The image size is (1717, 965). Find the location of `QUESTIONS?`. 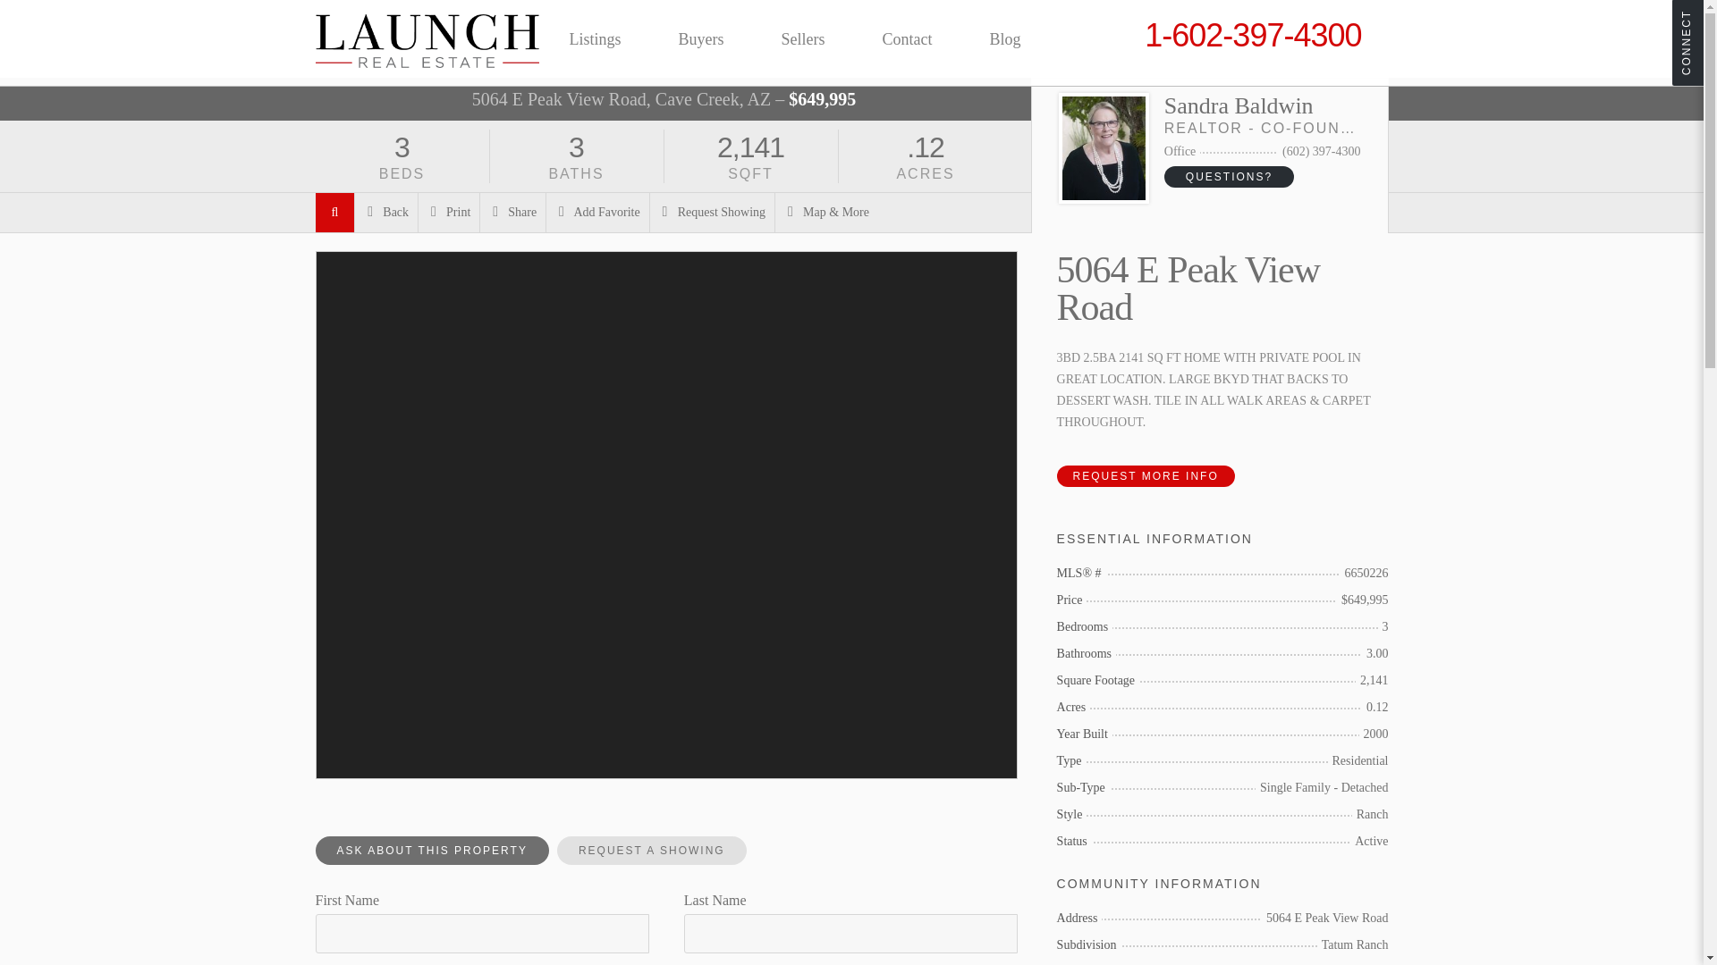

QUESTIONS? is located at coordinates (1229, 176).